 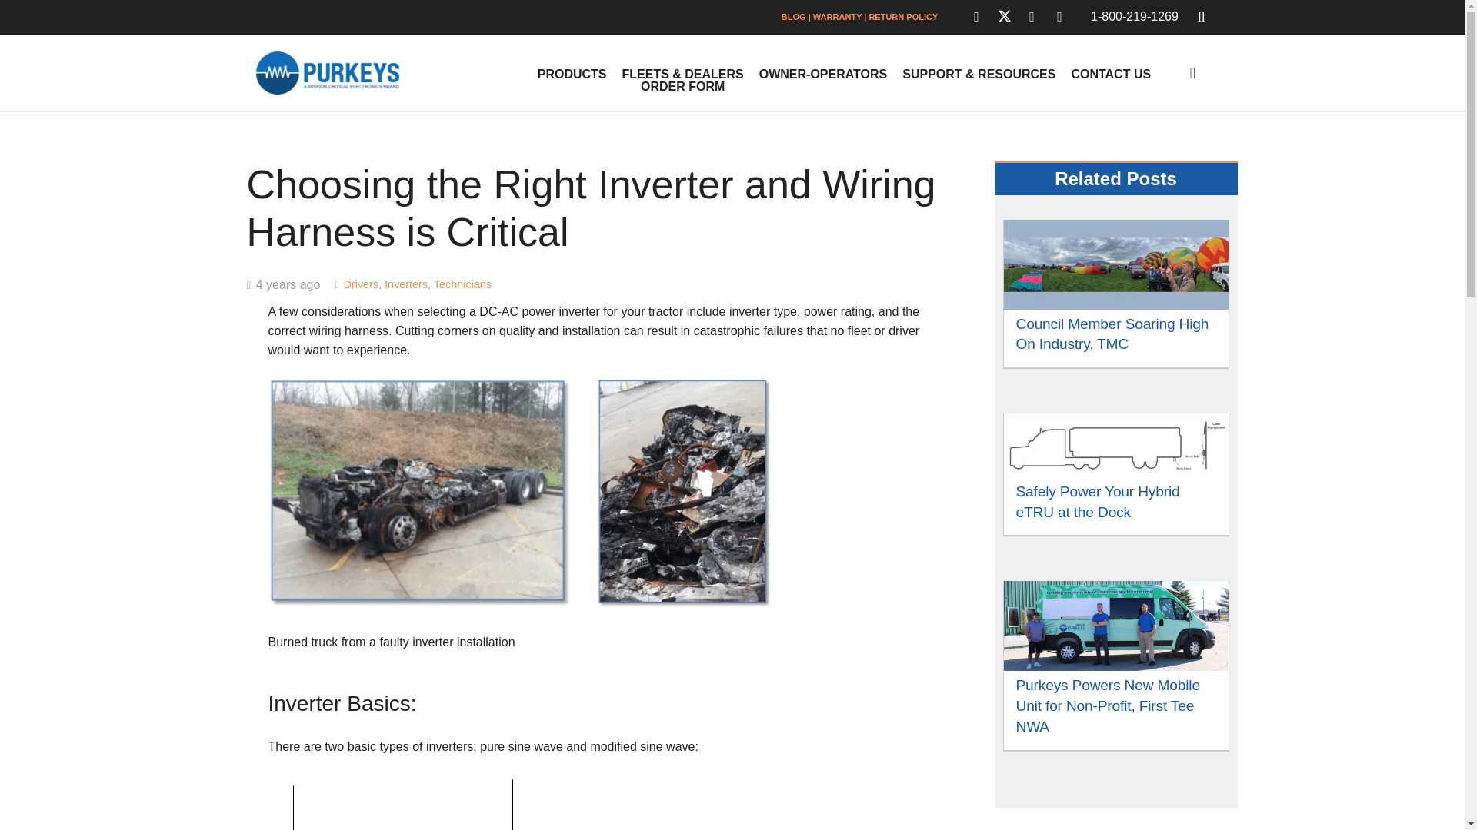 I want to click on 1-800-219-1269, so click(x=1135, y=16).